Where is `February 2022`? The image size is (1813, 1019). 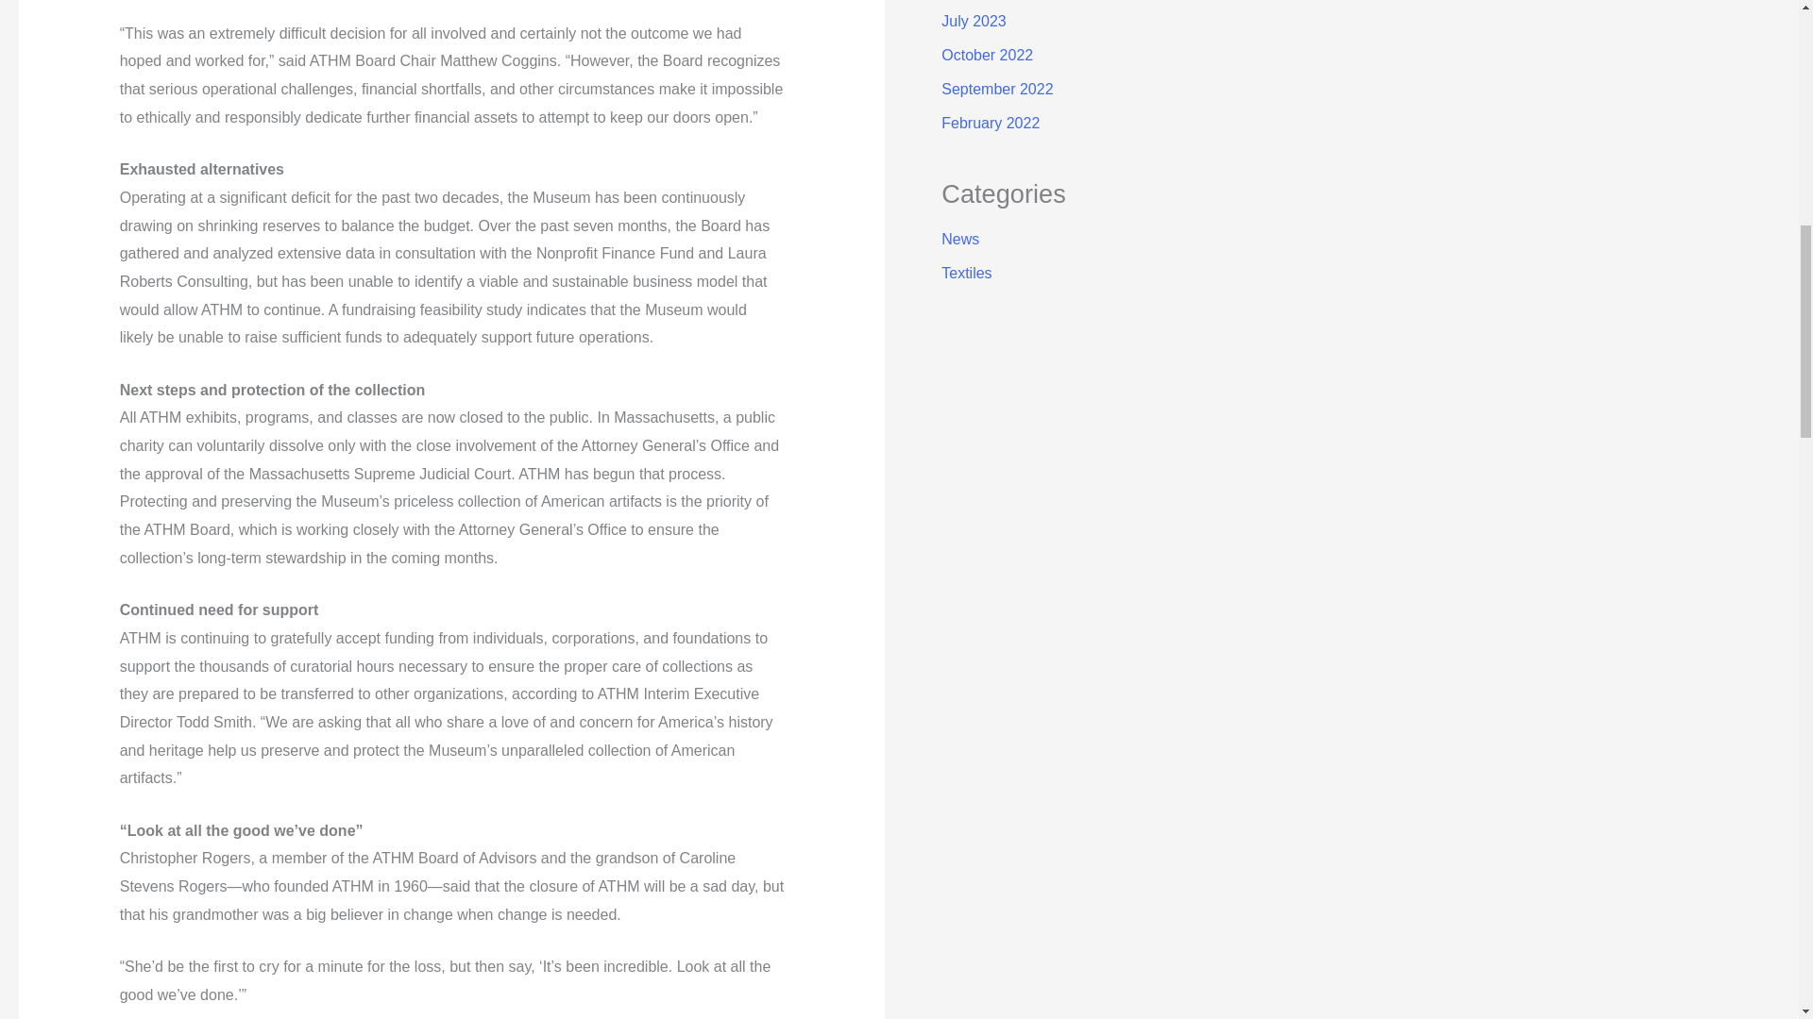 February 2022 is located at coordinates (990, 123).